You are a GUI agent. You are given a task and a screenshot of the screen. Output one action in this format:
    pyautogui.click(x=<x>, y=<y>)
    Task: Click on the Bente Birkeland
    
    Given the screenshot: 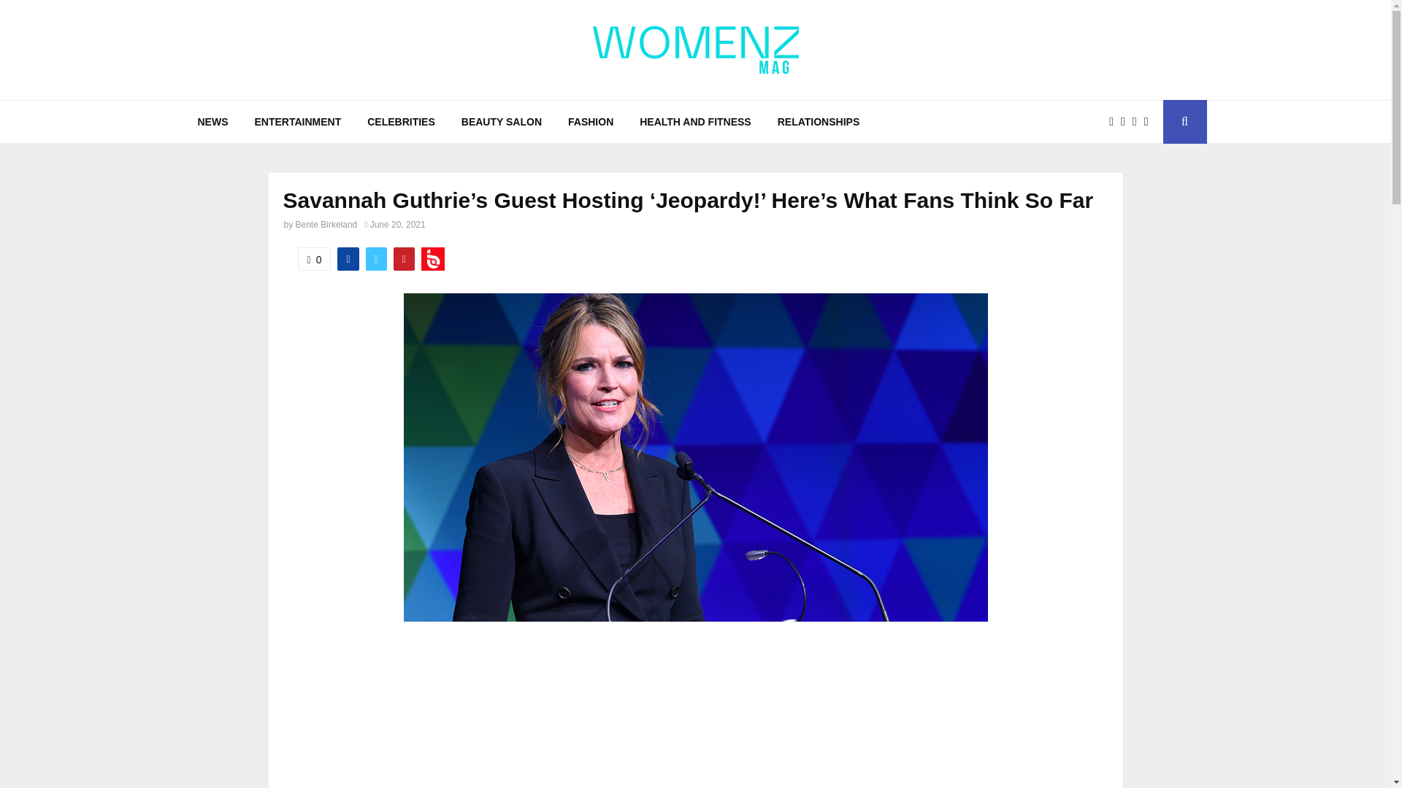 What is the action you would take?
    pyautogui.click(x=326, y=225)
    